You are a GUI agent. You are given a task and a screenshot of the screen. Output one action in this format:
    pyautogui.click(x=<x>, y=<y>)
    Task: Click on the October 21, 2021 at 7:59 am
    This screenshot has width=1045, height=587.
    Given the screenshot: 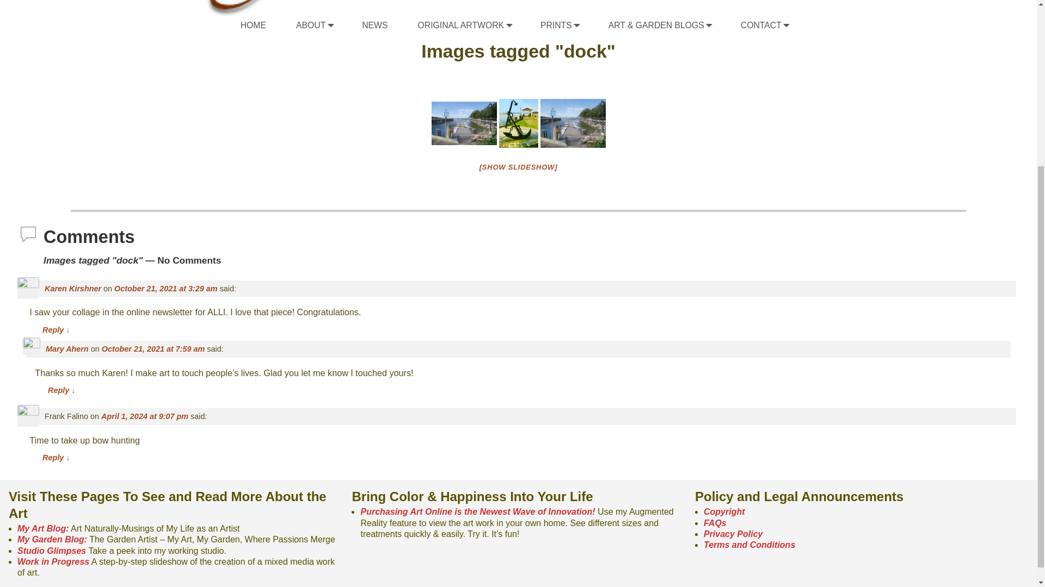 What is the action you would take?
    pyautogui.click(x=153, y=349)
    